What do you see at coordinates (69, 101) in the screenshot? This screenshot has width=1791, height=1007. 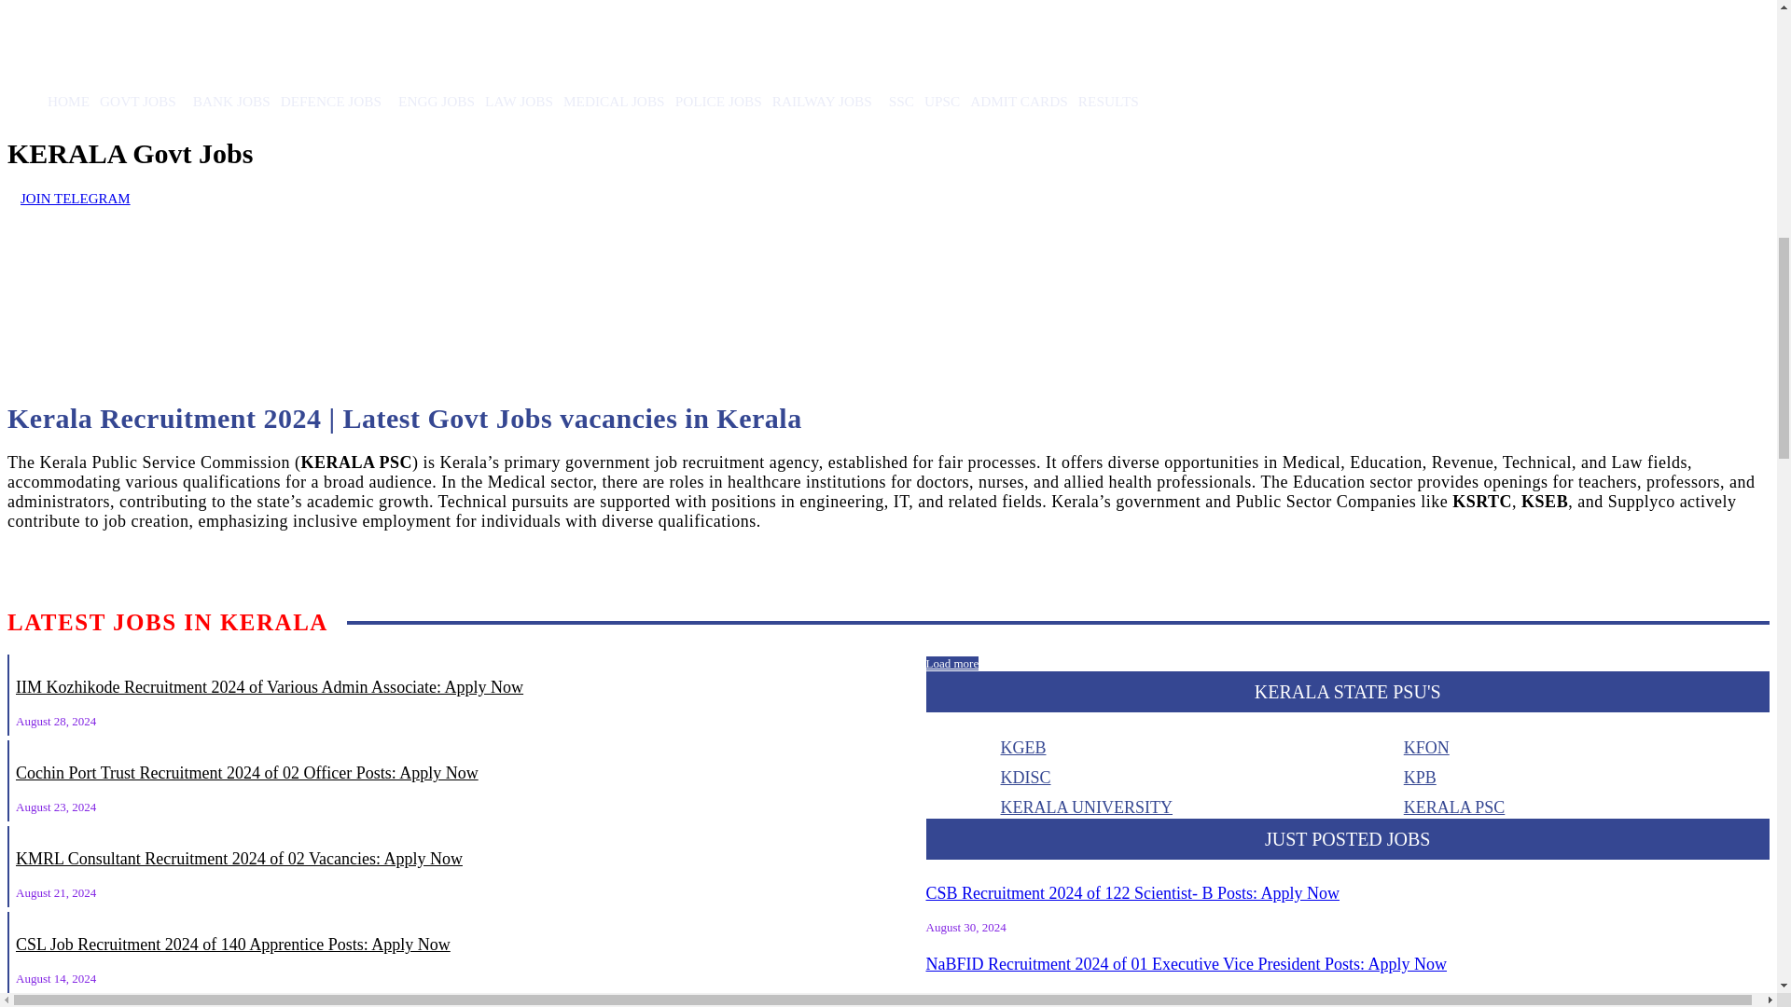 I see `HOME` at bounding box center [69, 101].